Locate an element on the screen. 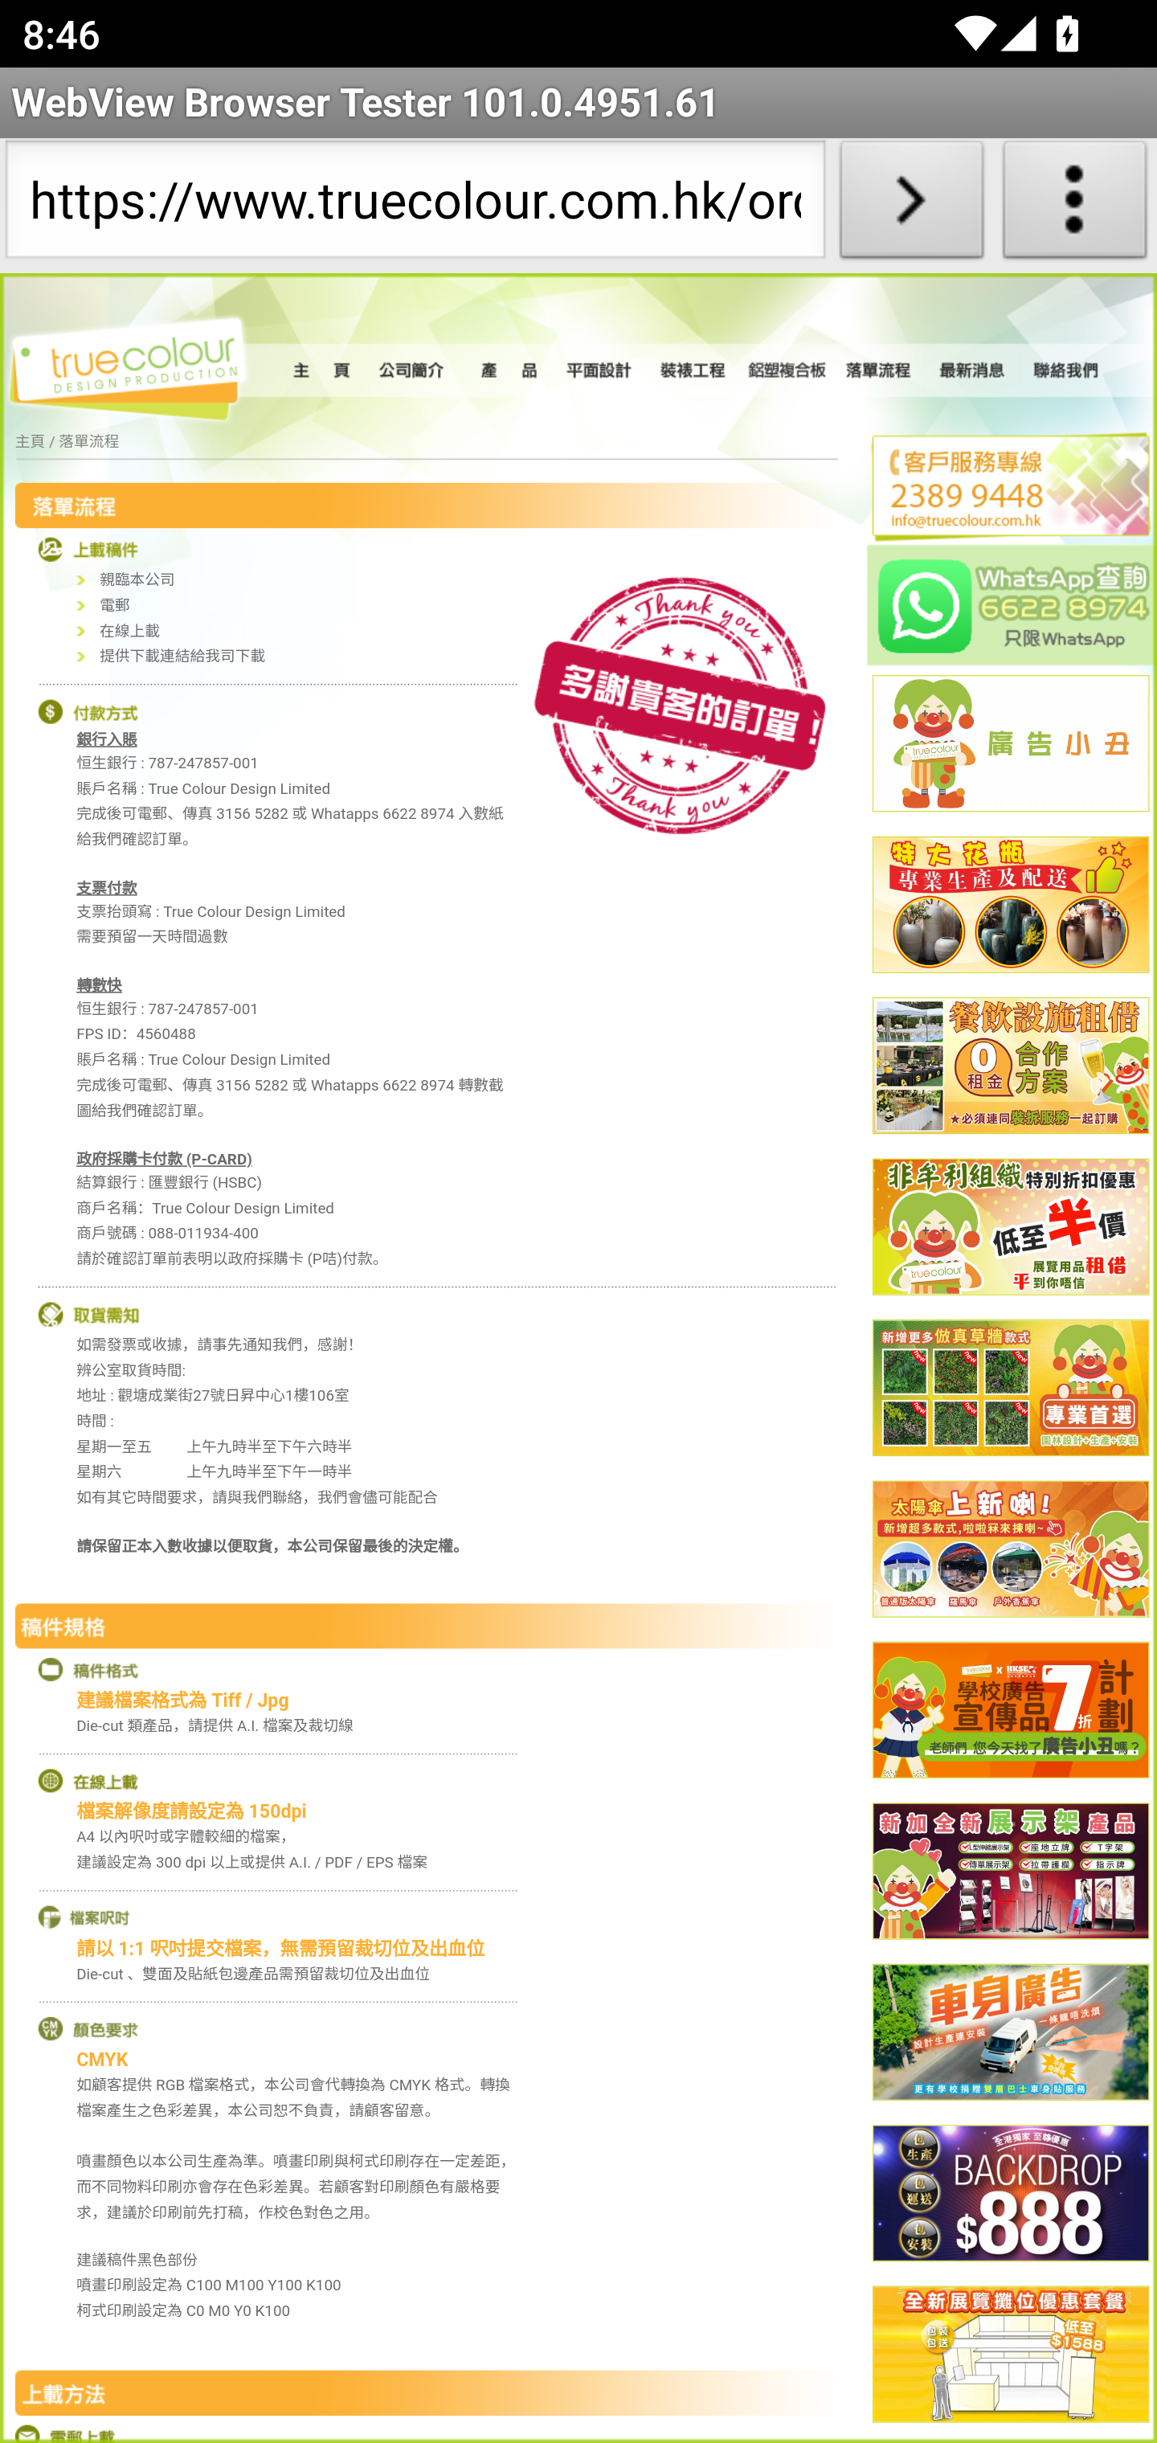  %E9%9D%9E%E7%89%9F%E5%88%A9 is located at coordinates (1011, 1228).